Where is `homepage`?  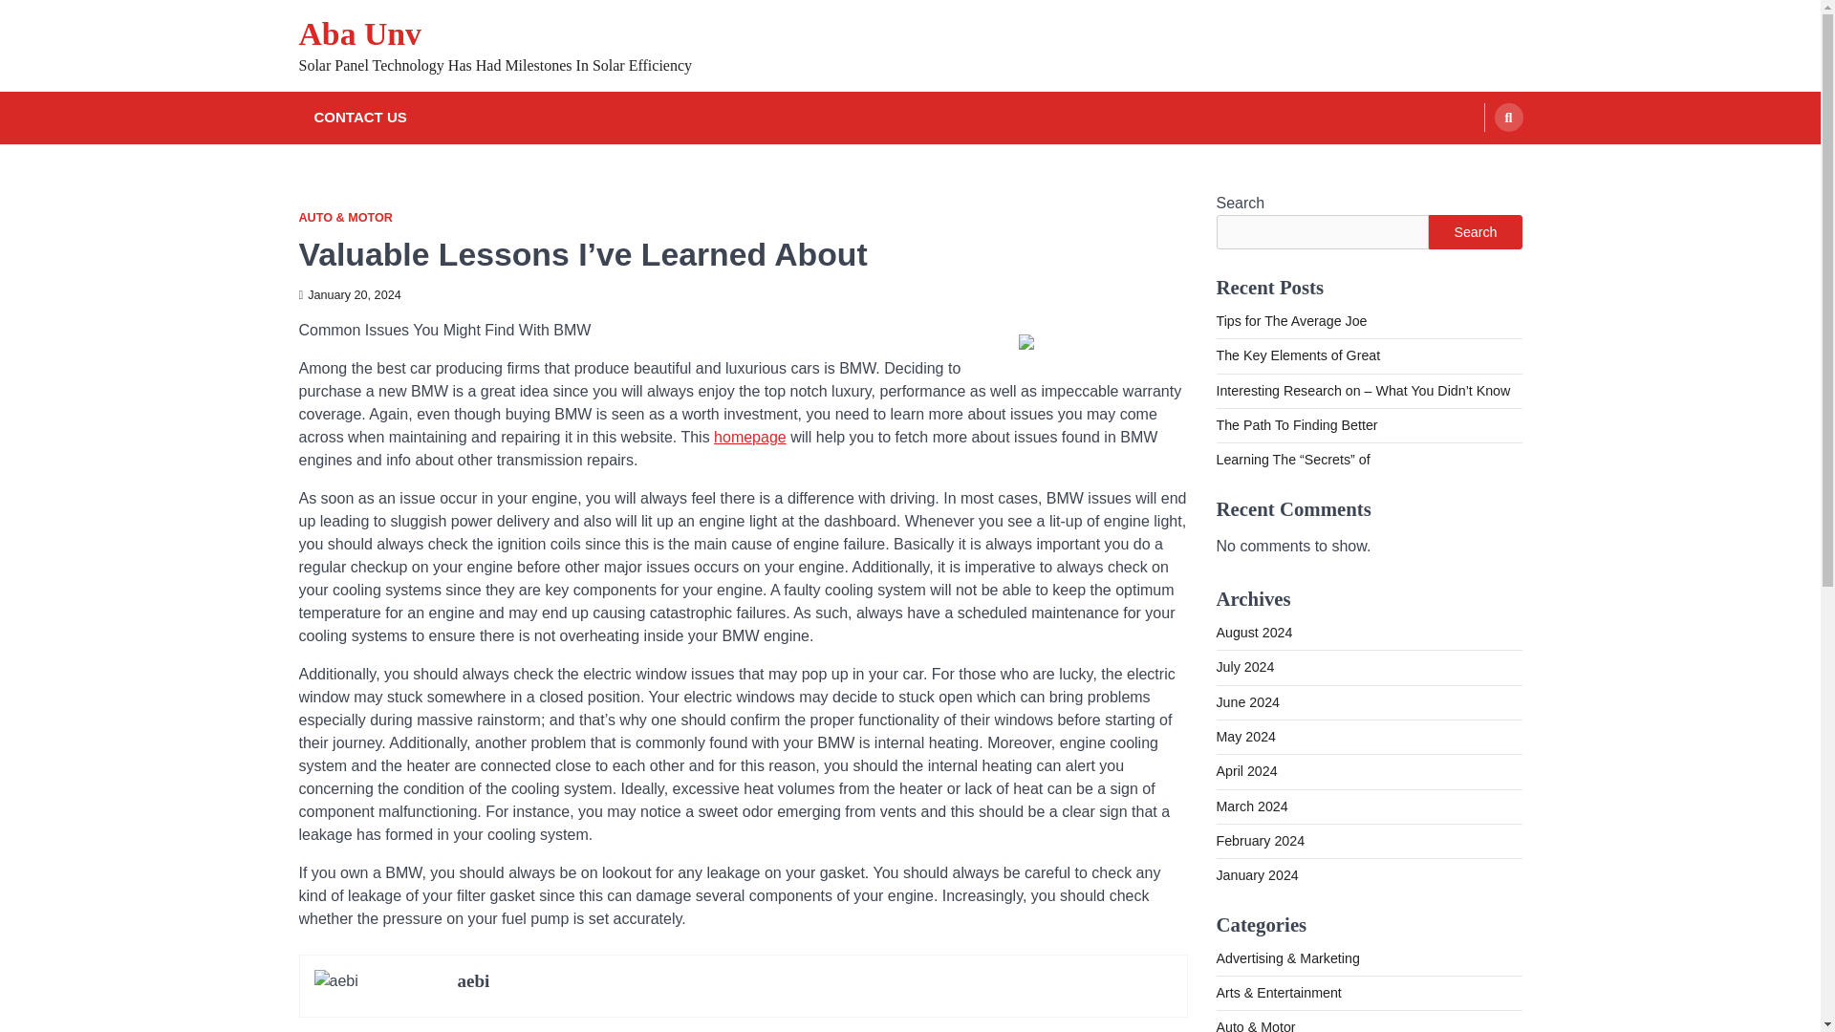 homepage is located at coordinates (749, 437).